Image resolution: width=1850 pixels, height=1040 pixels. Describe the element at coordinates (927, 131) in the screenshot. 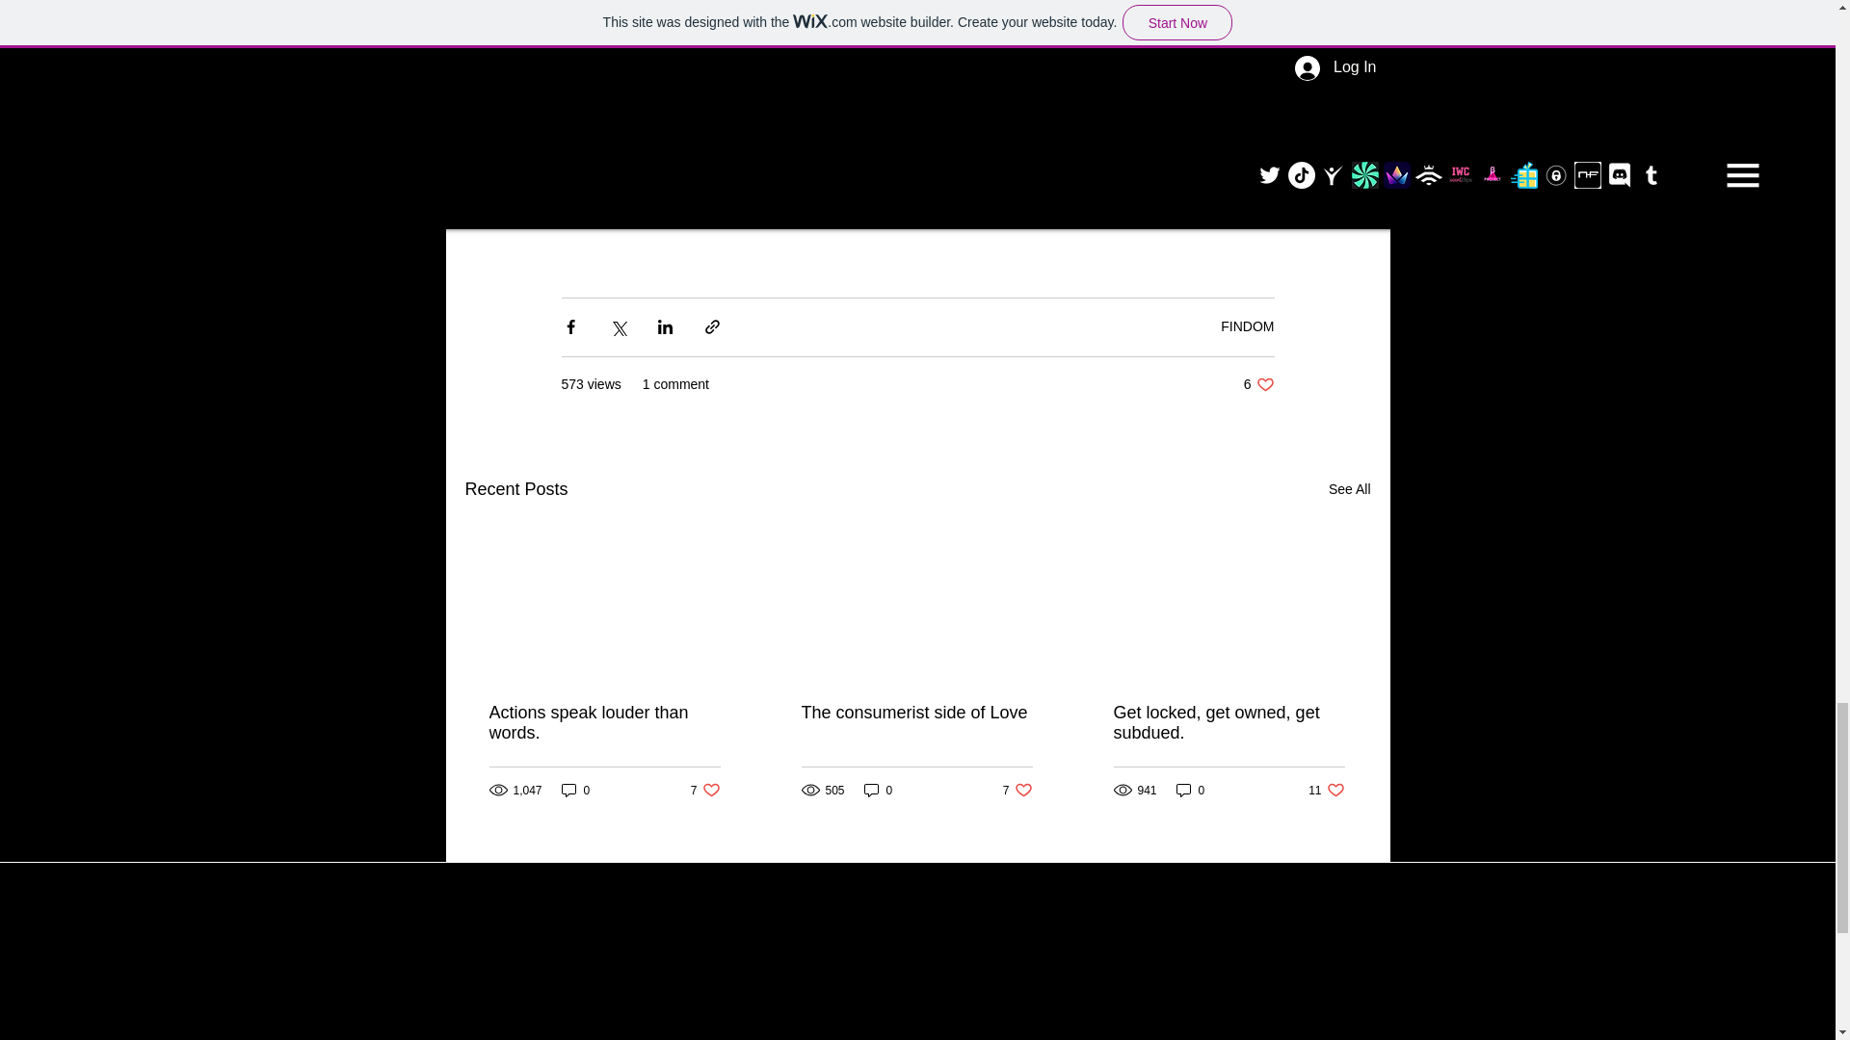

I see `findomme` at that location.